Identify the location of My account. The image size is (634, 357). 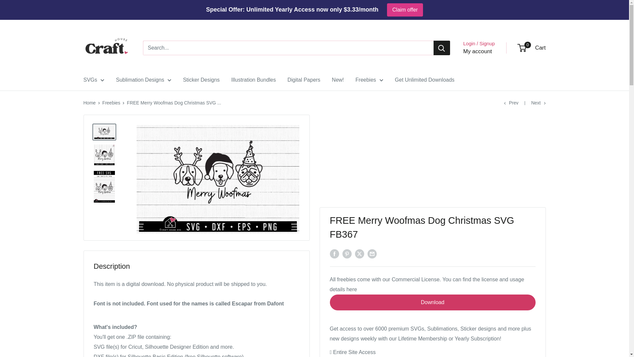
(433, 161).